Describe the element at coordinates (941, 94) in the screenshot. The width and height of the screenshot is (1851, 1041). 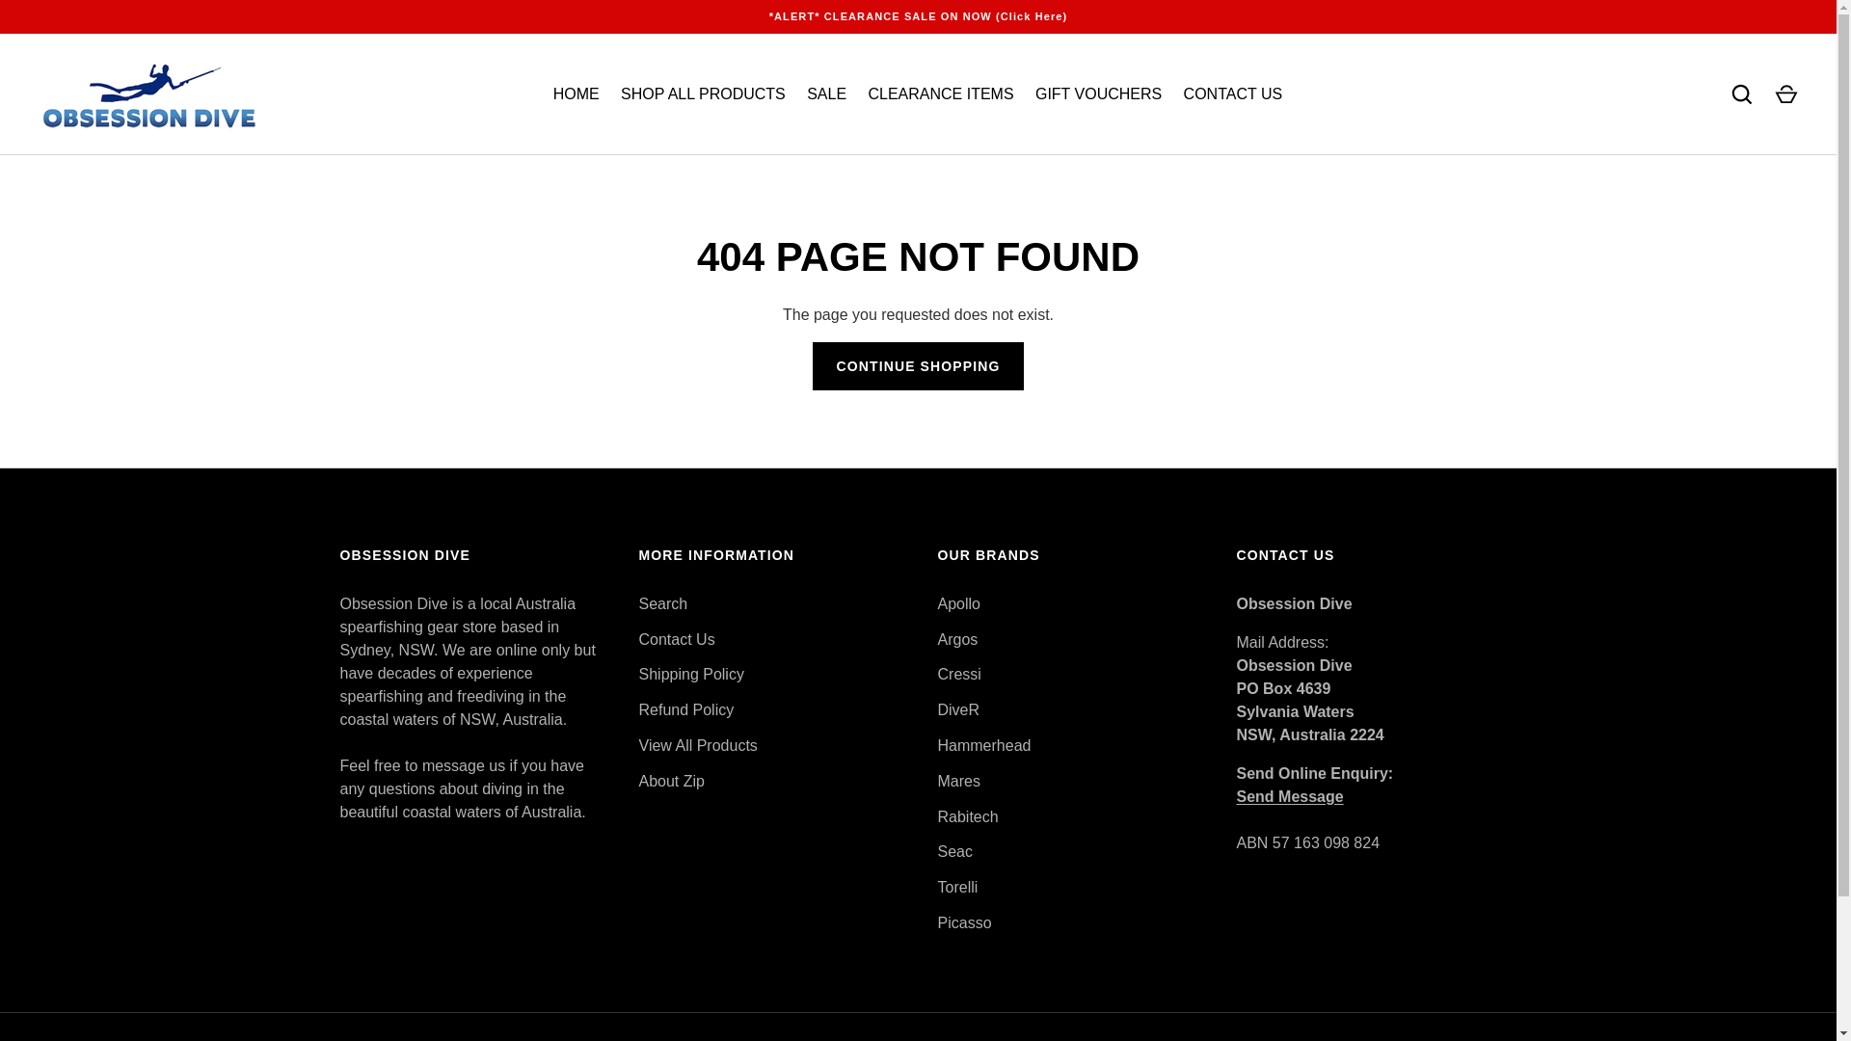
I see `CLEARANCE ITEMS` at that location.